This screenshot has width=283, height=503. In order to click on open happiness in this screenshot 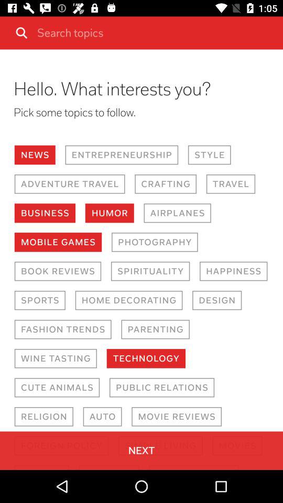, I will do `click(234, 271)`.